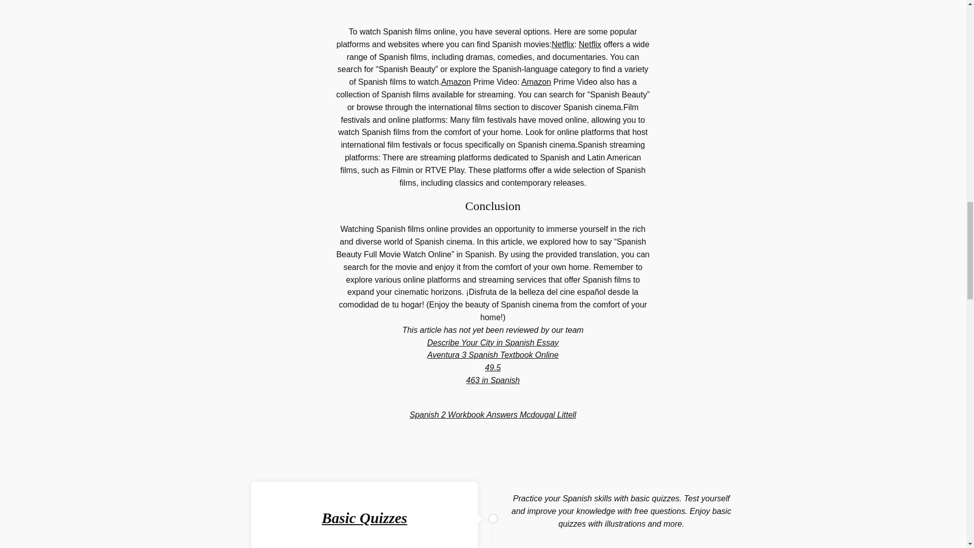  What do you see at coordinates (562, 44) in the screenshot?
I see `Netflix` at bounding box center [562, 44].